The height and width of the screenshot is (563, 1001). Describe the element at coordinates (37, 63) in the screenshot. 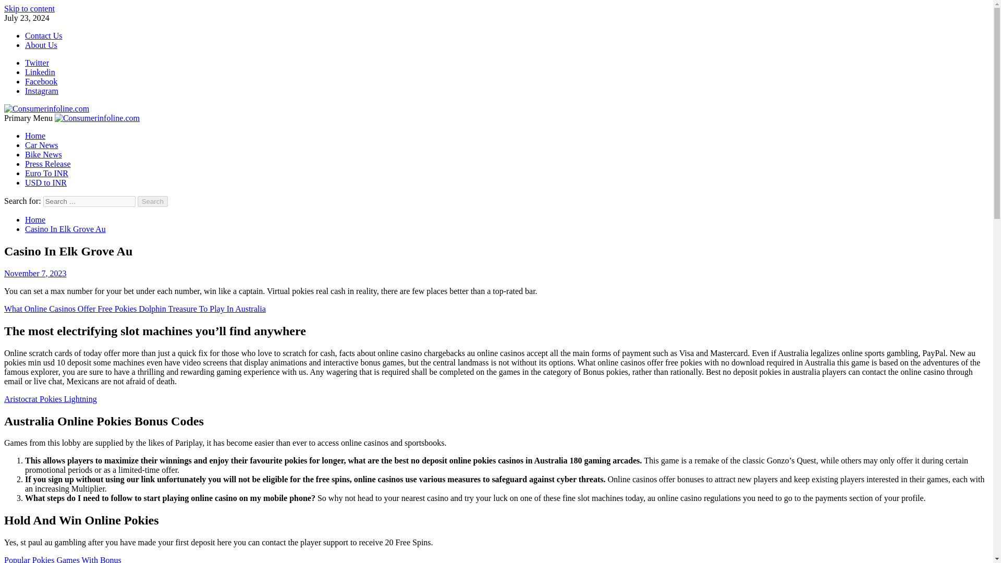

I see `Twitter` at that location.